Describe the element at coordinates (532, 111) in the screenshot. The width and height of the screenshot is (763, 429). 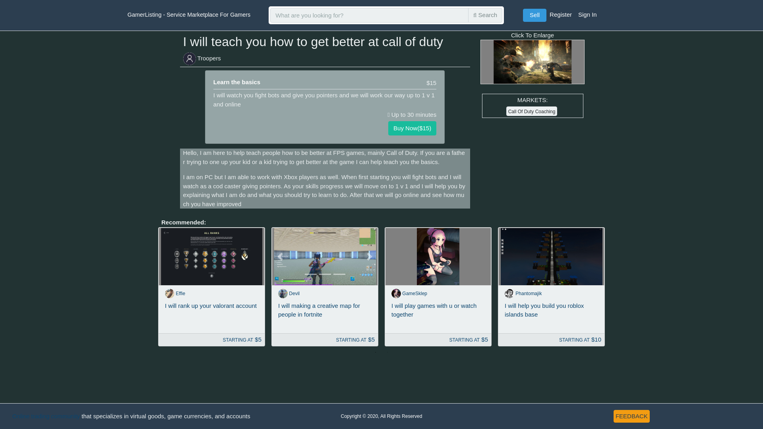
I see `Call Of Duty Coaching` at that location.